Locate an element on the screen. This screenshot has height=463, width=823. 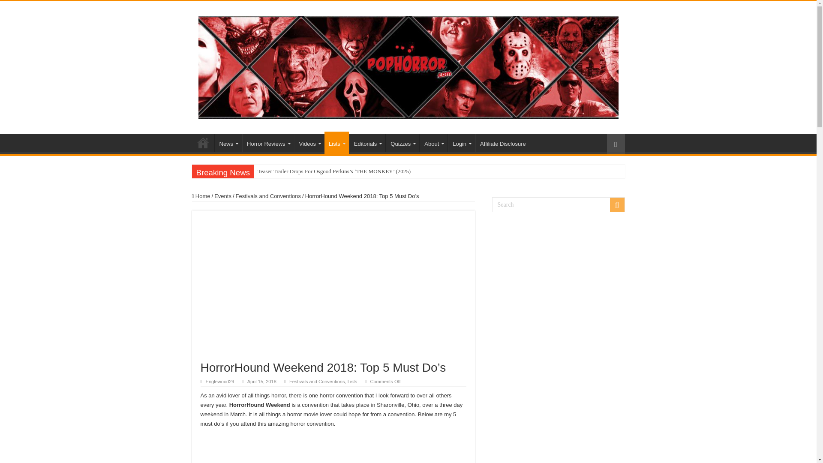
Videos is located at coordinates (309, 143).